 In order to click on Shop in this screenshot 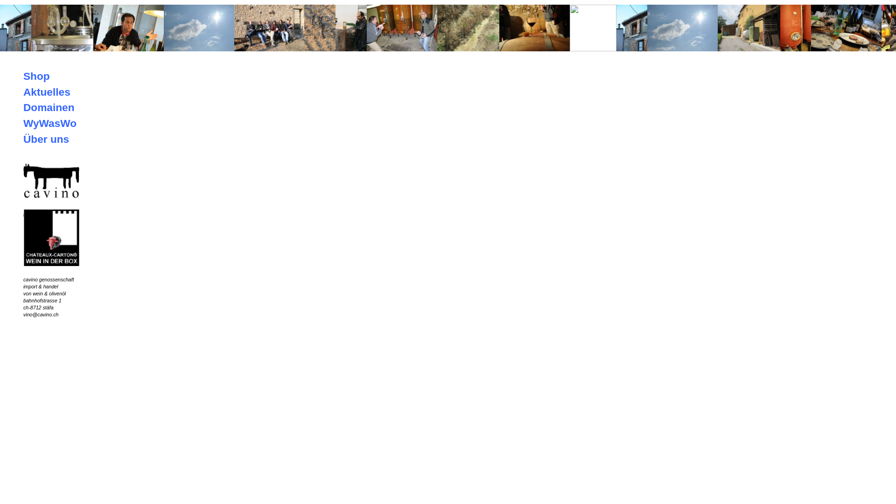, I will do `click(36, 76)`.